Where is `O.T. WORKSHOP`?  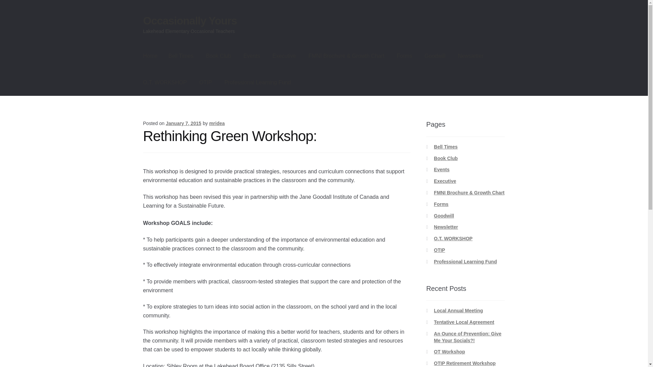 O.T. WORKSHOP is located at coordinates (165, 82).